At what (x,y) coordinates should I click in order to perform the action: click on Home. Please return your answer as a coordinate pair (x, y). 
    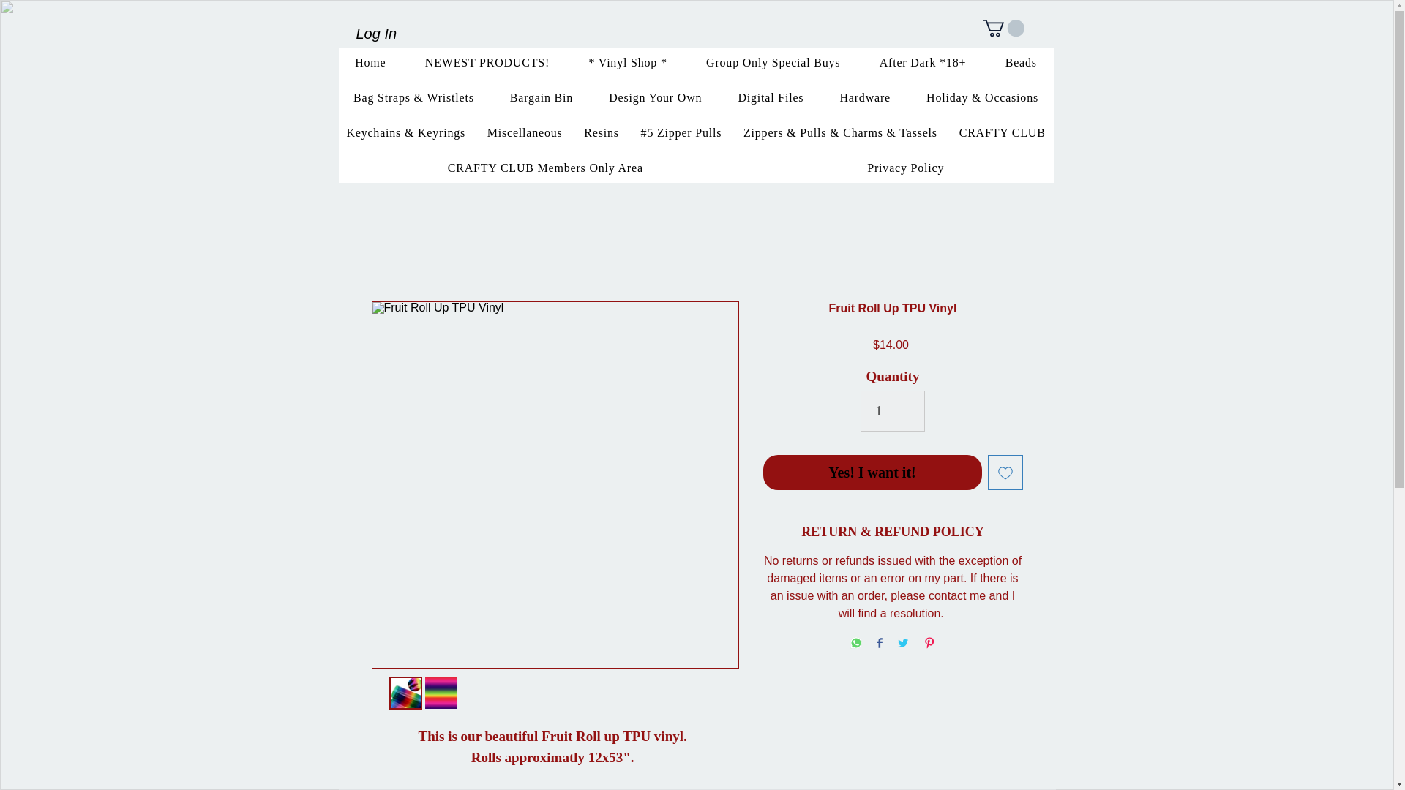
    Looking at the image, I should click on (370, 62).